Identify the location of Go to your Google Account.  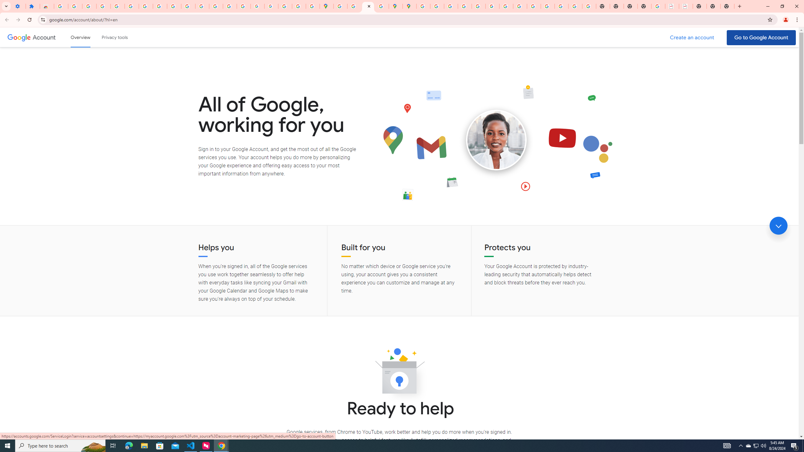
(761, 38).